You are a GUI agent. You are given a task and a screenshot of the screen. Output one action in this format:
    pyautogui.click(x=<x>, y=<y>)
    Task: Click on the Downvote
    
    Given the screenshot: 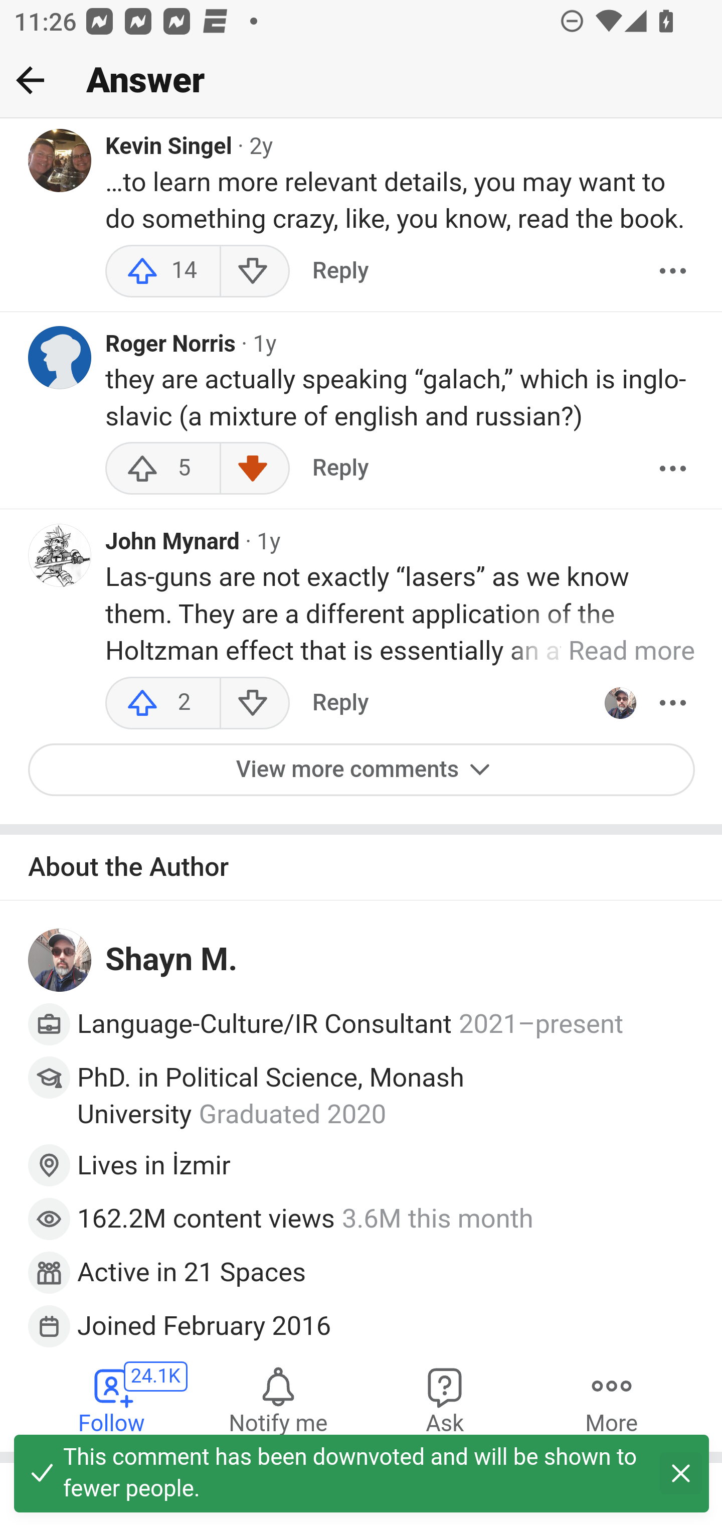 What is the action you would take?
    pyautogui.click(x=254, y=470)
    